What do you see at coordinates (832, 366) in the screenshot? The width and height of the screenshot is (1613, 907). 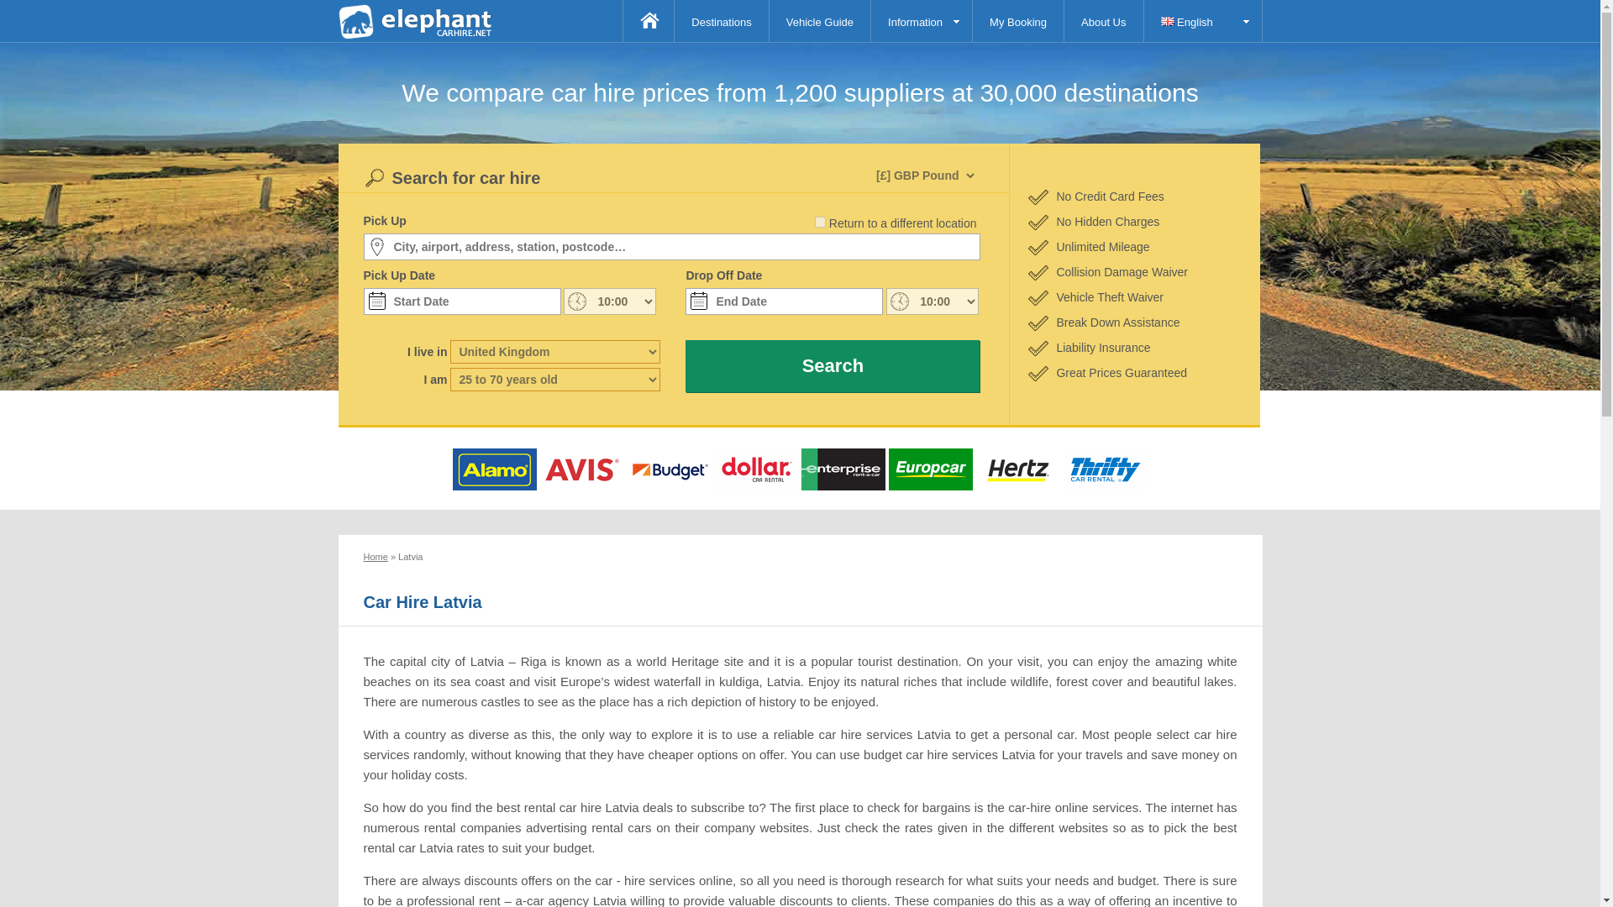 I see `Search` at bounding box center [832, 366].